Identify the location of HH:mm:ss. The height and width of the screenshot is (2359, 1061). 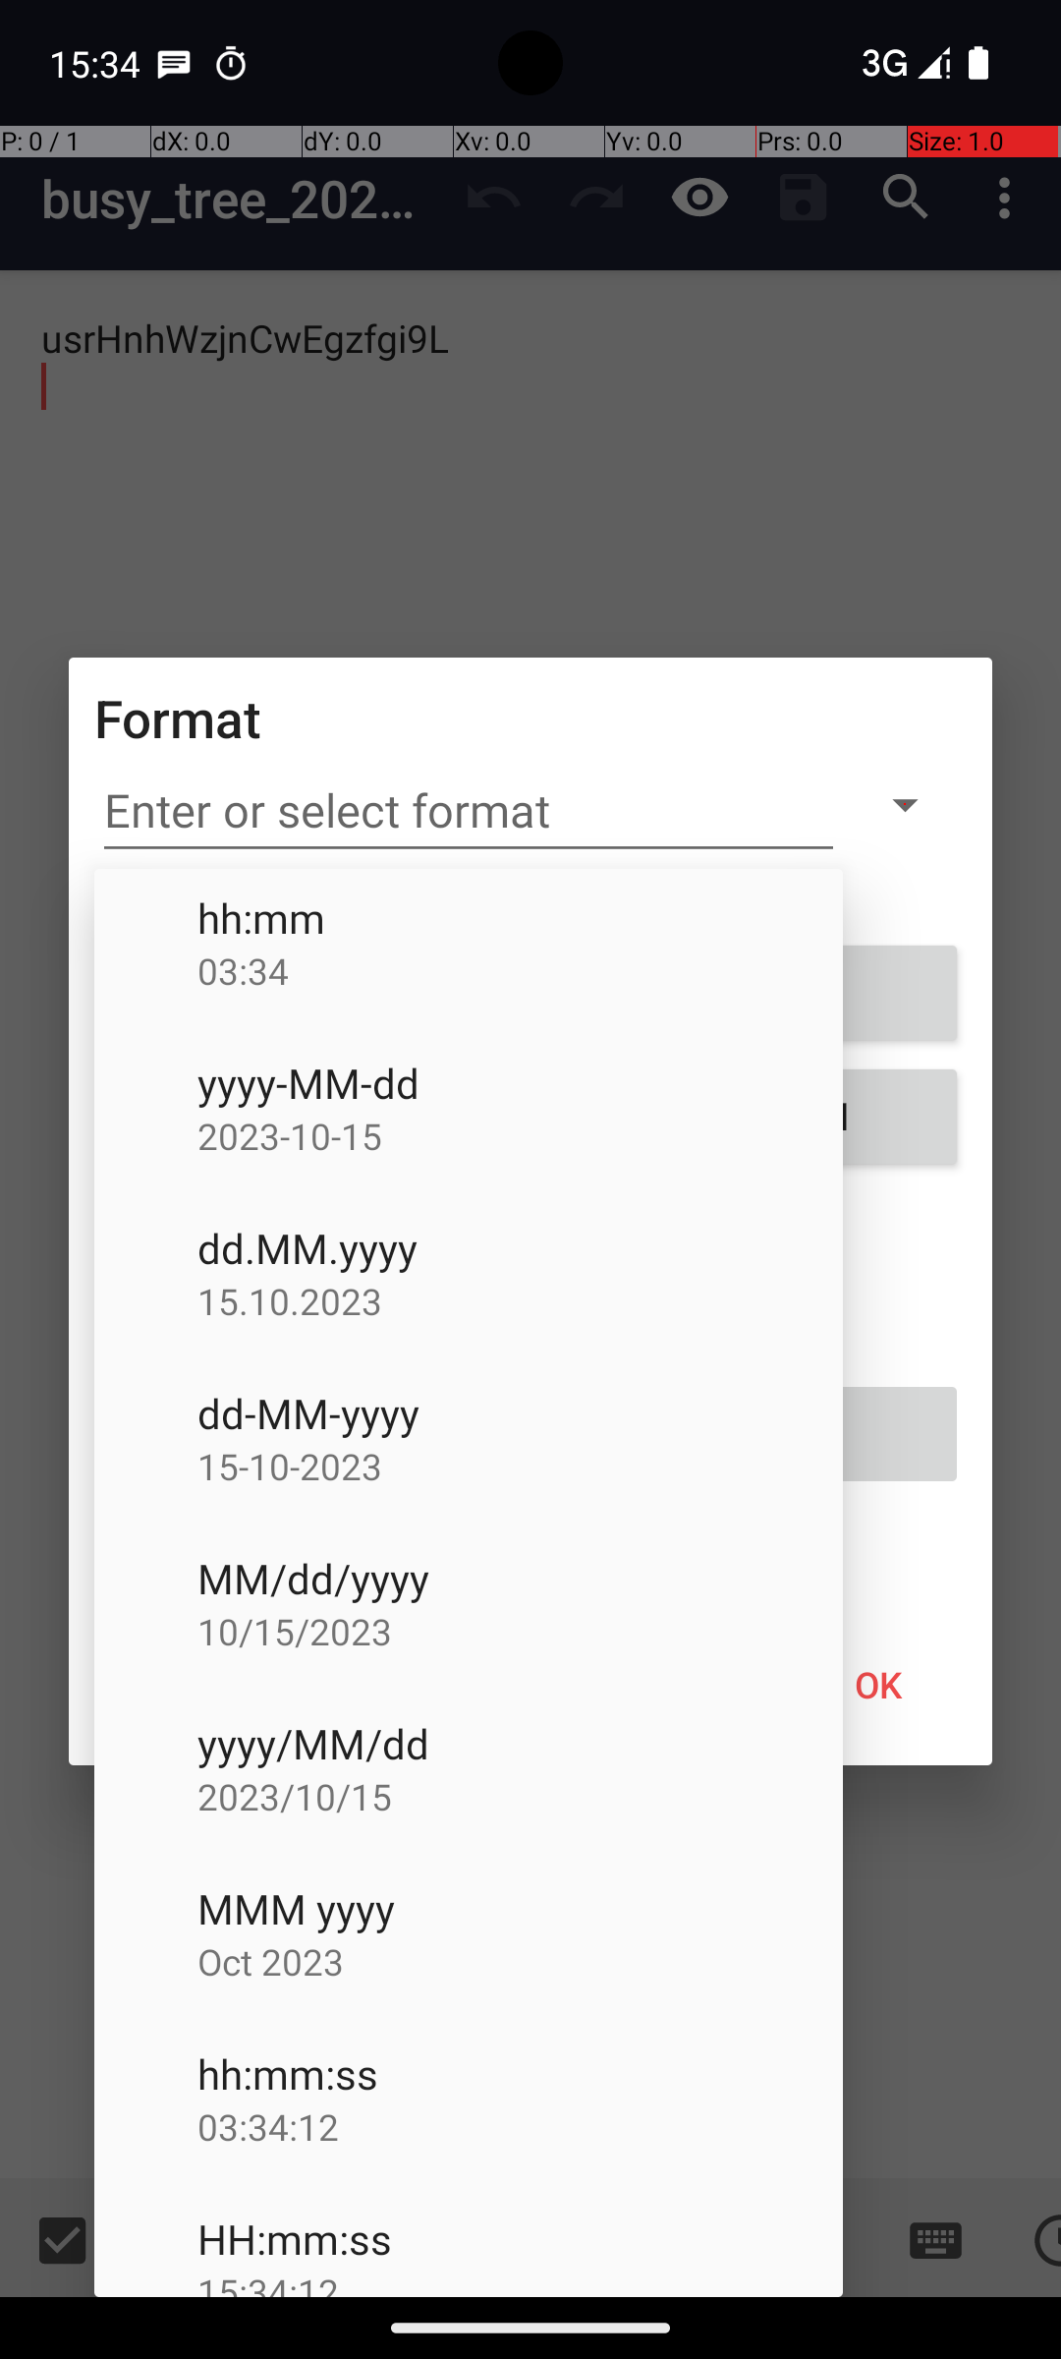
(521, 2239).